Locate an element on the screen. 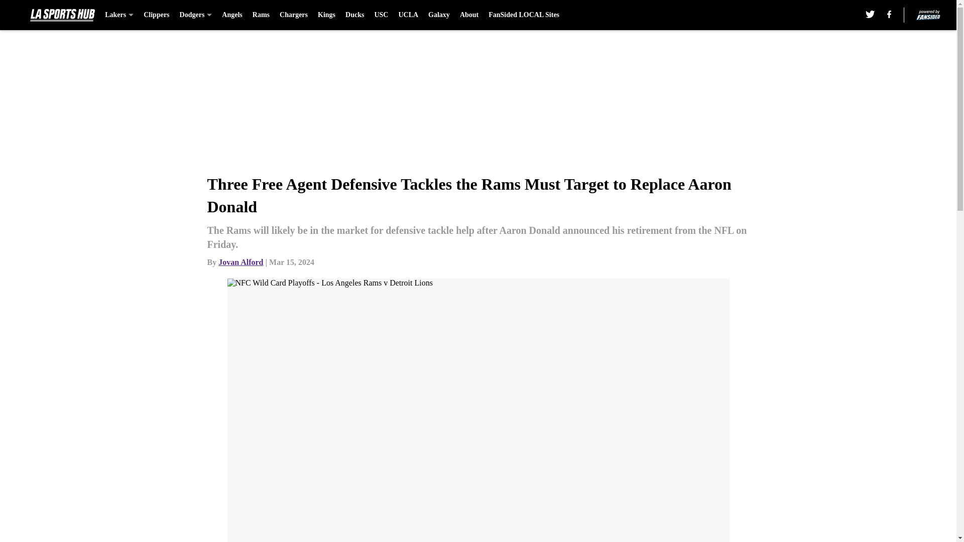 This screenshot has width=964, height=542. Galaxy is located at coordinates (439, 15).